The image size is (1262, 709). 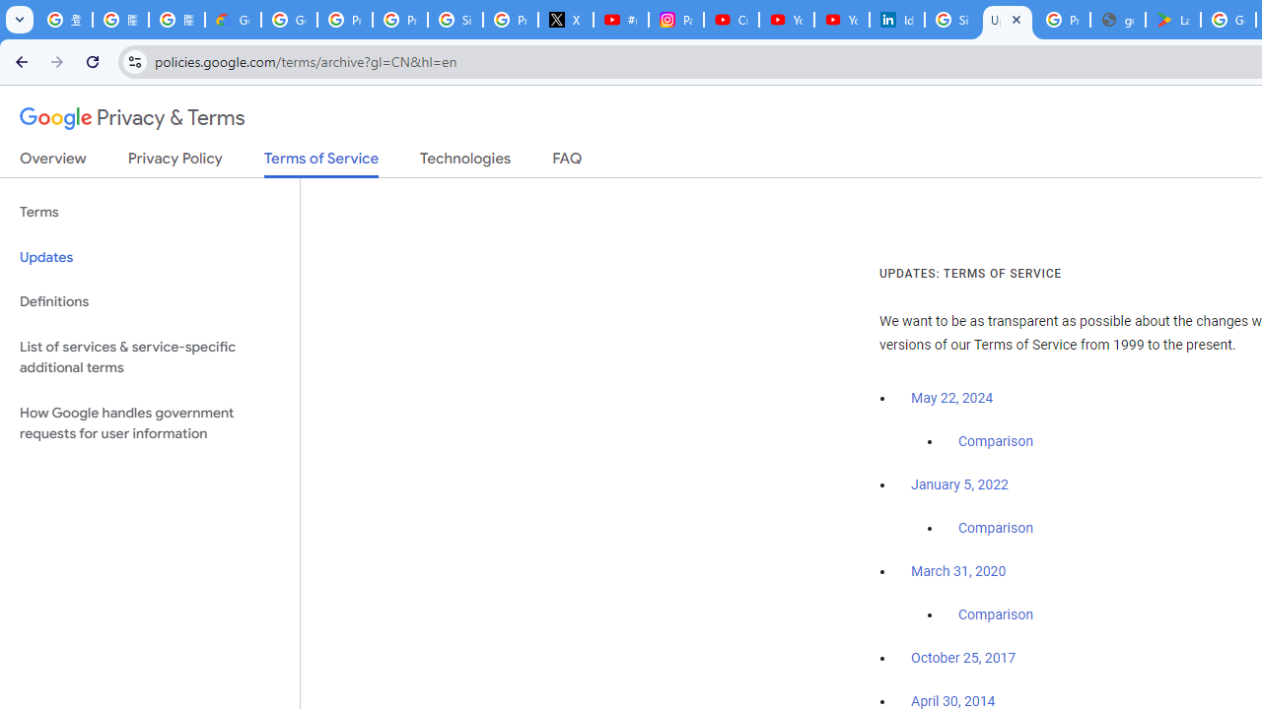 What do you see at coordinates (952, 20) in the screenshot?
I see `Sign in - Google Accounts` at bounding box center [952, 20].